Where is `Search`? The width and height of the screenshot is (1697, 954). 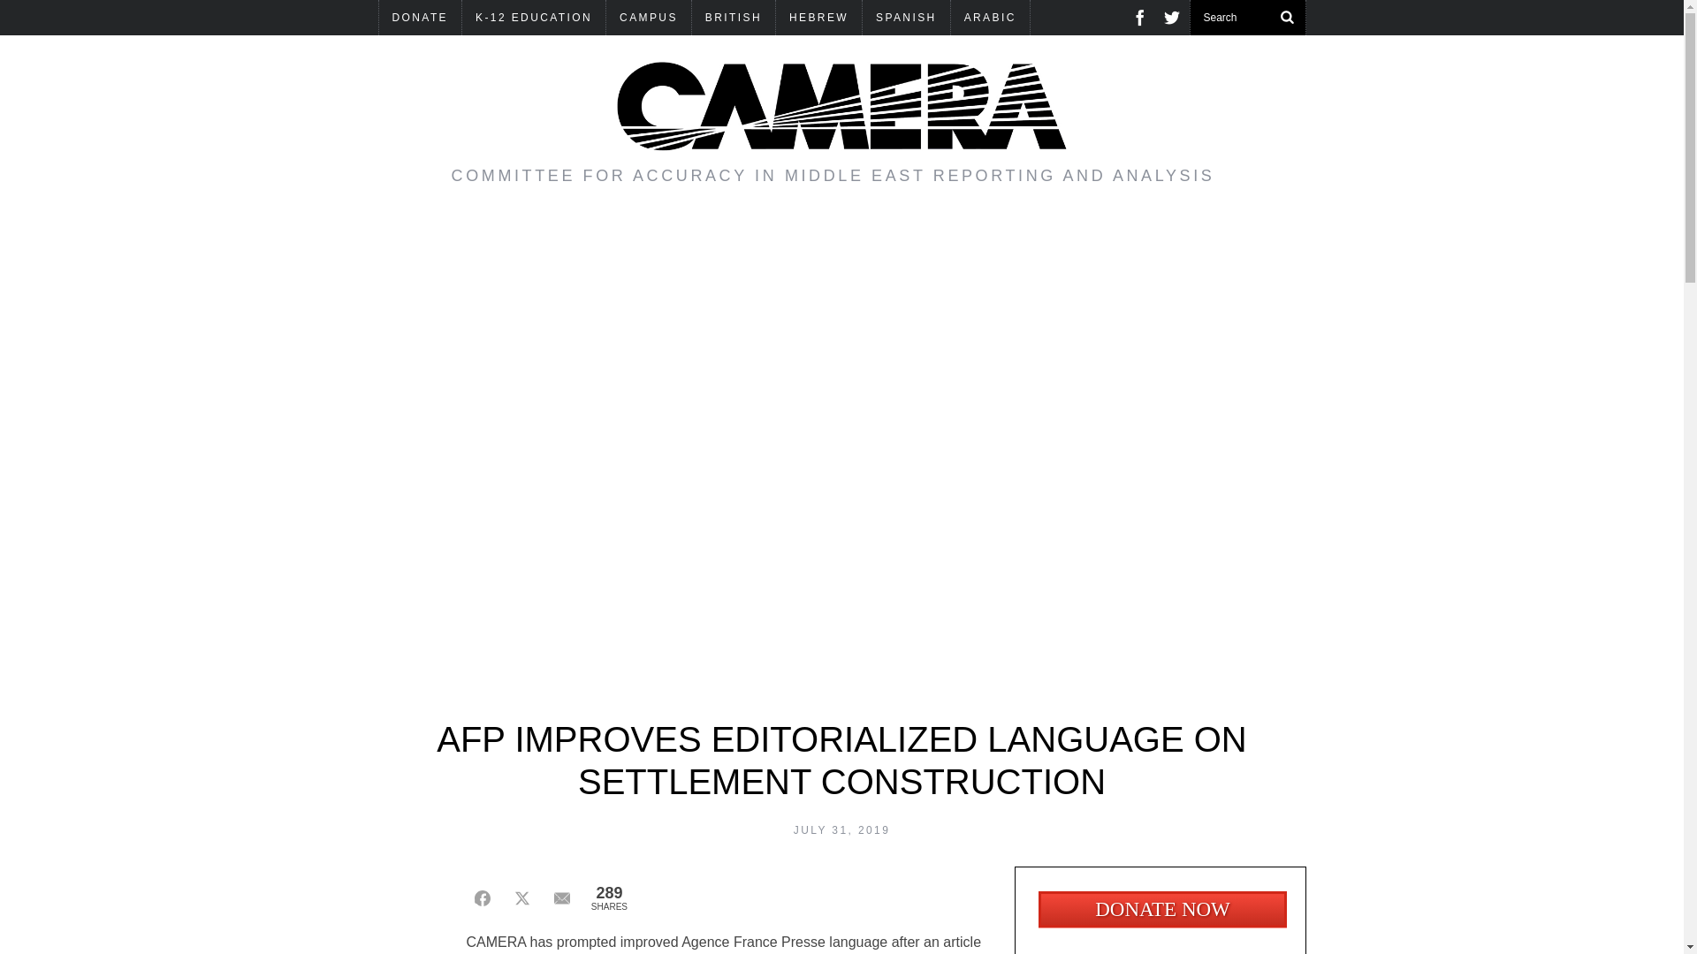
Search is located at coordinates (1247, 18).